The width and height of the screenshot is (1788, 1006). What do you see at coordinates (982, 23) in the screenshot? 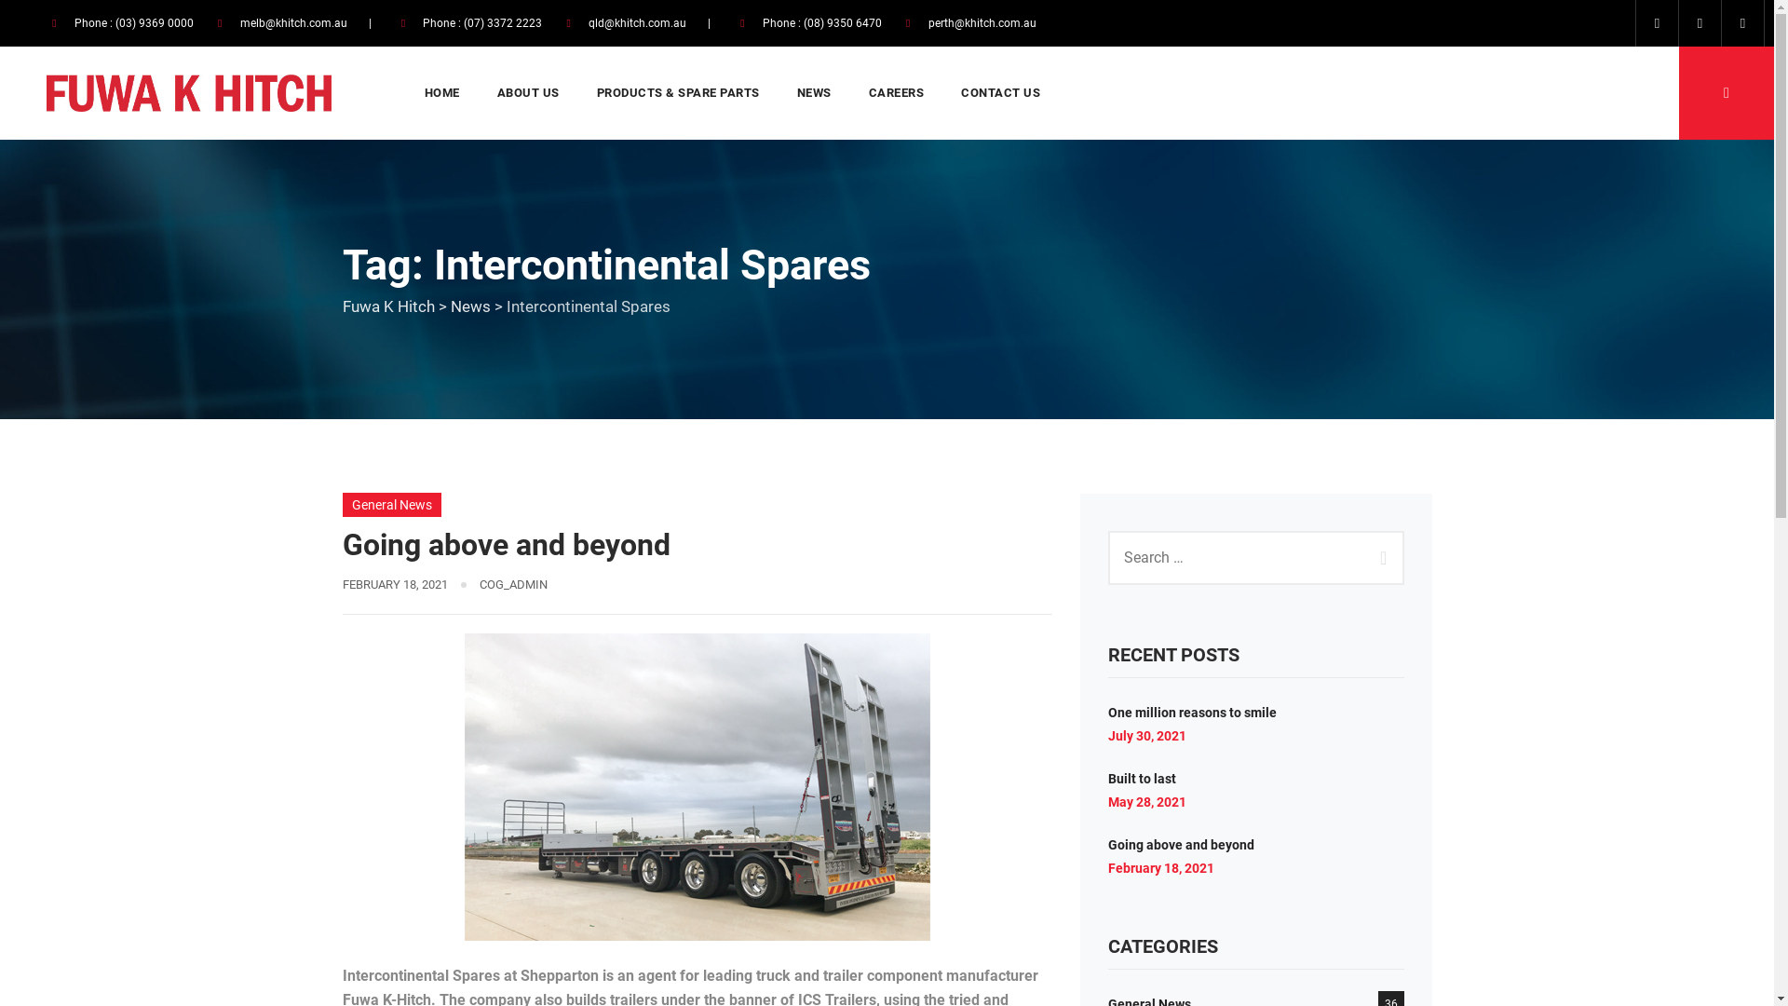
I see `perth@khitch.com.au` at bounding box center [982, 23].